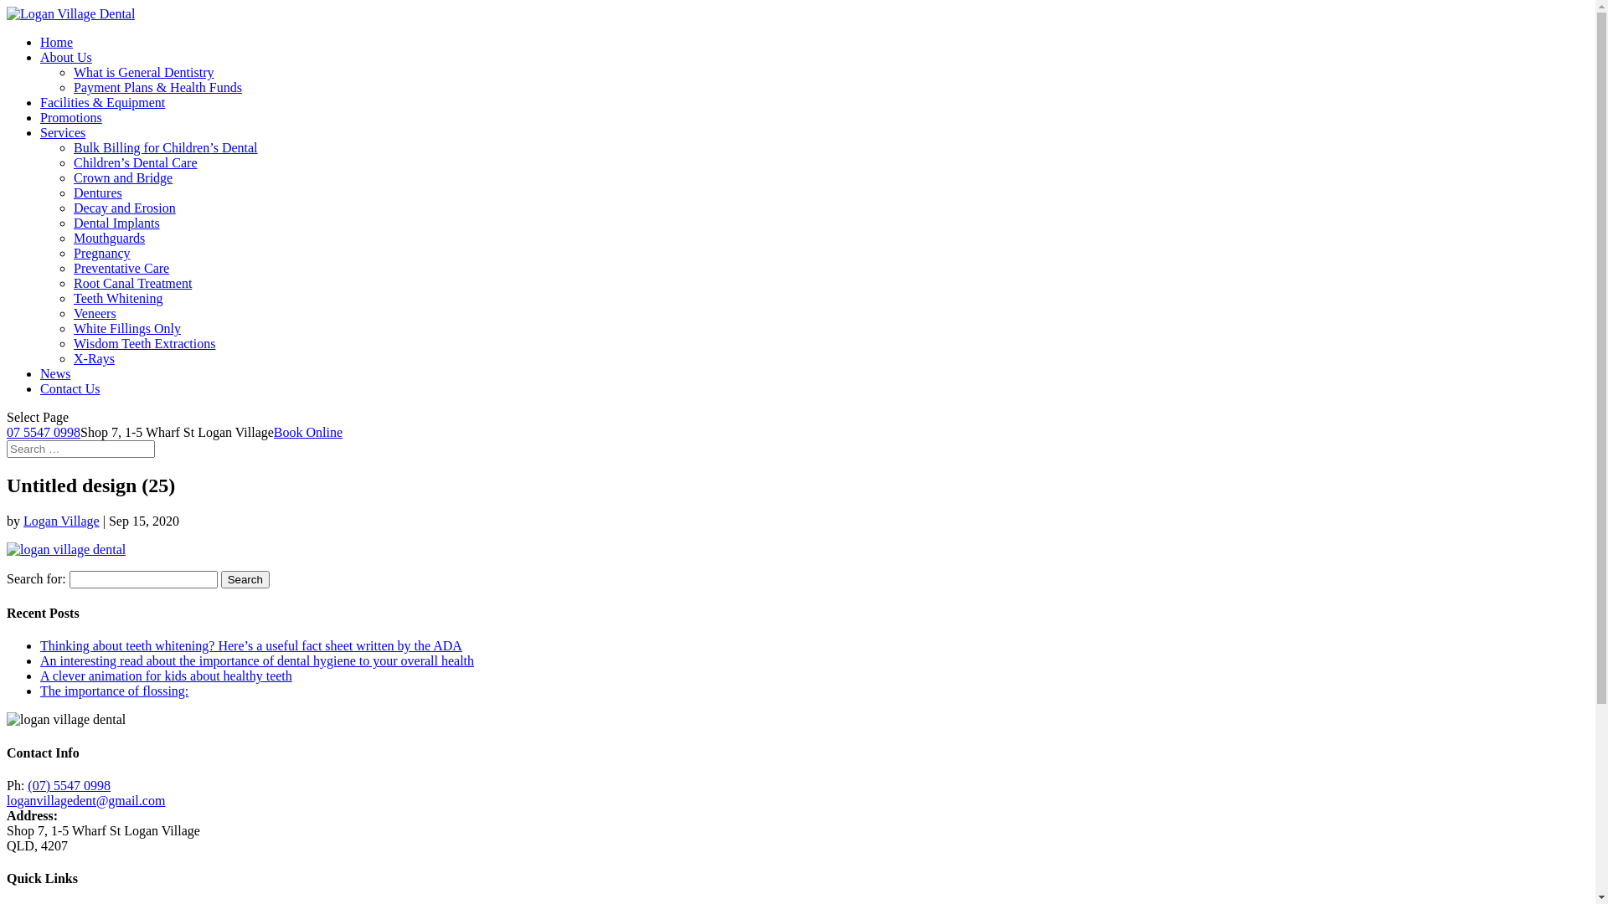 This screenshot has height=904, width=1608. I want to click on Pregnancy, so click(102, 253).